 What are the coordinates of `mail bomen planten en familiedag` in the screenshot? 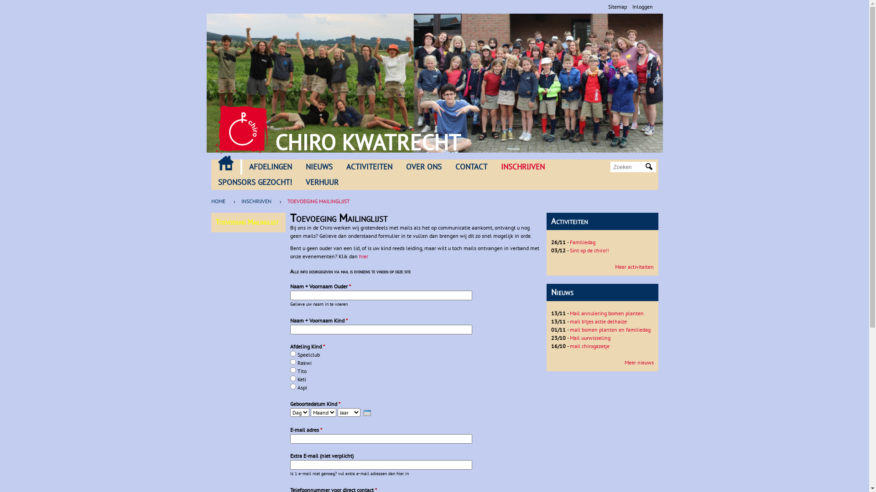 It's located at (610, 330).